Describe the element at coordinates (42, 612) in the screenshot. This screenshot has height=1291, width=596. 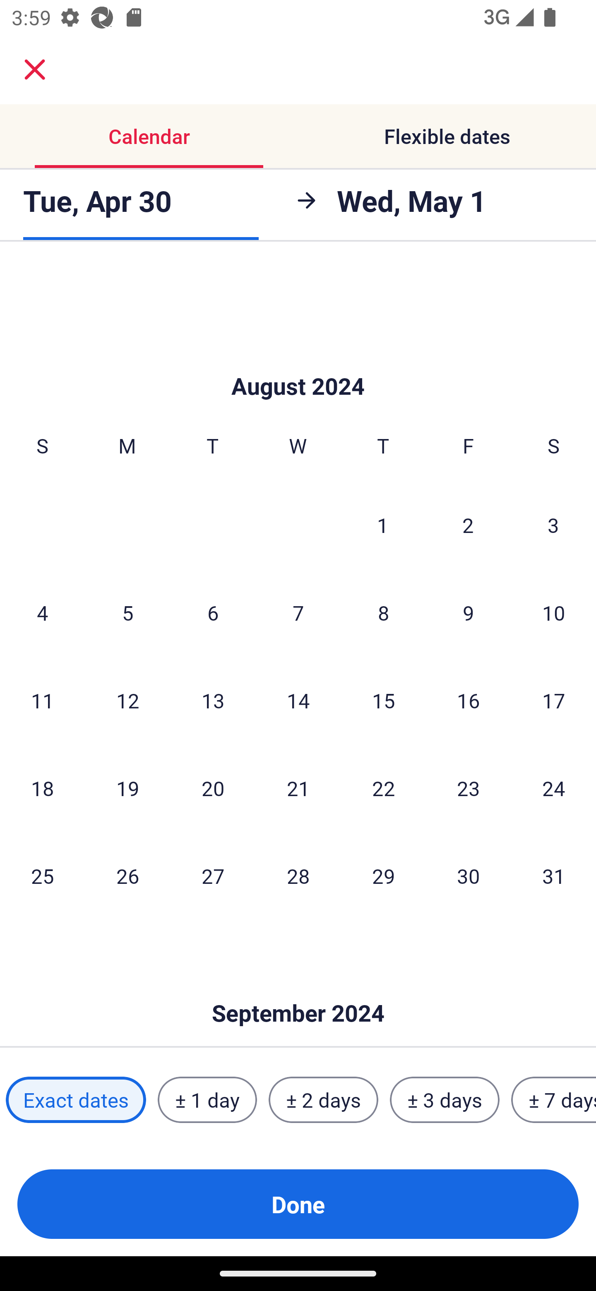
I see `4 Sunday, August 4, 2024` at that location.